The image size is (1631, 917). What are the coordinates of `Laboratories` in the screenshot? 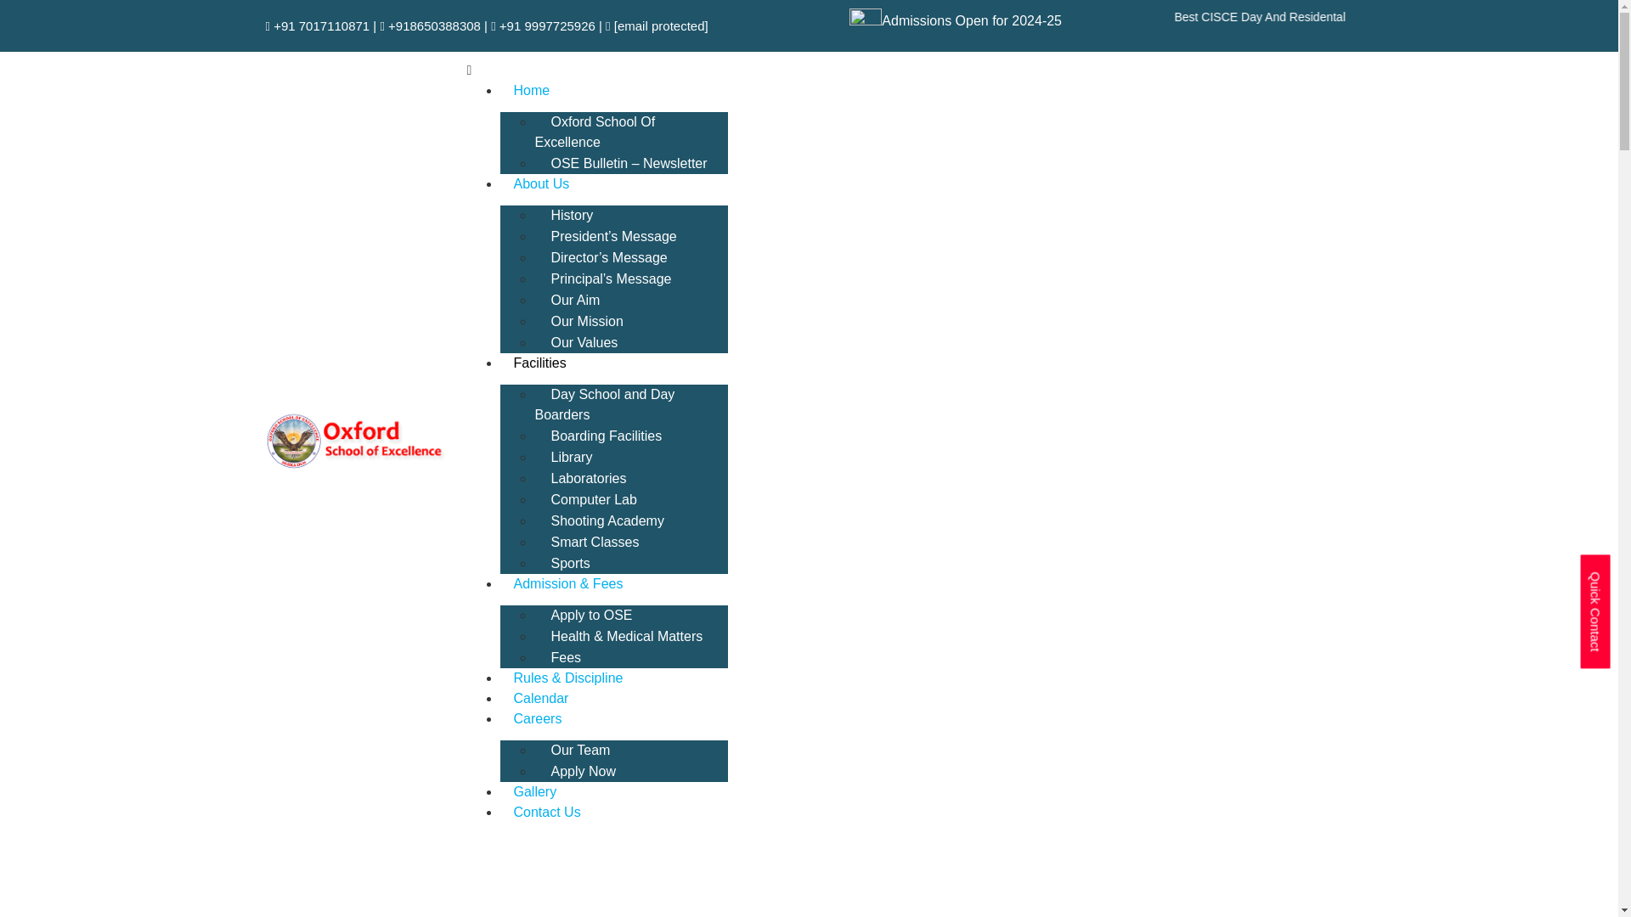 It's located at (588, 479).